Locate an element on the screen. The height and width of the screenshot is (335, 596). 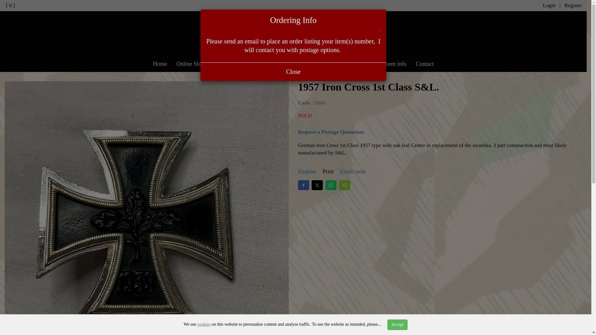
cookies is located at coordinates (204, 324).